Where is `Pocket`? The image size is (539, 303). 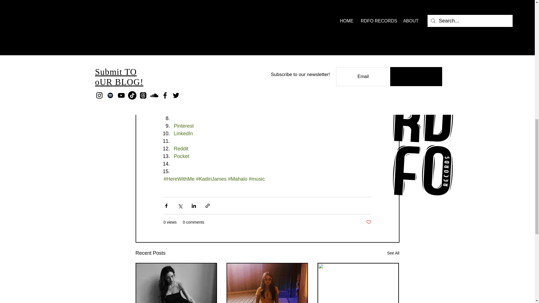 Pocket is located at coordinates (181, 156).